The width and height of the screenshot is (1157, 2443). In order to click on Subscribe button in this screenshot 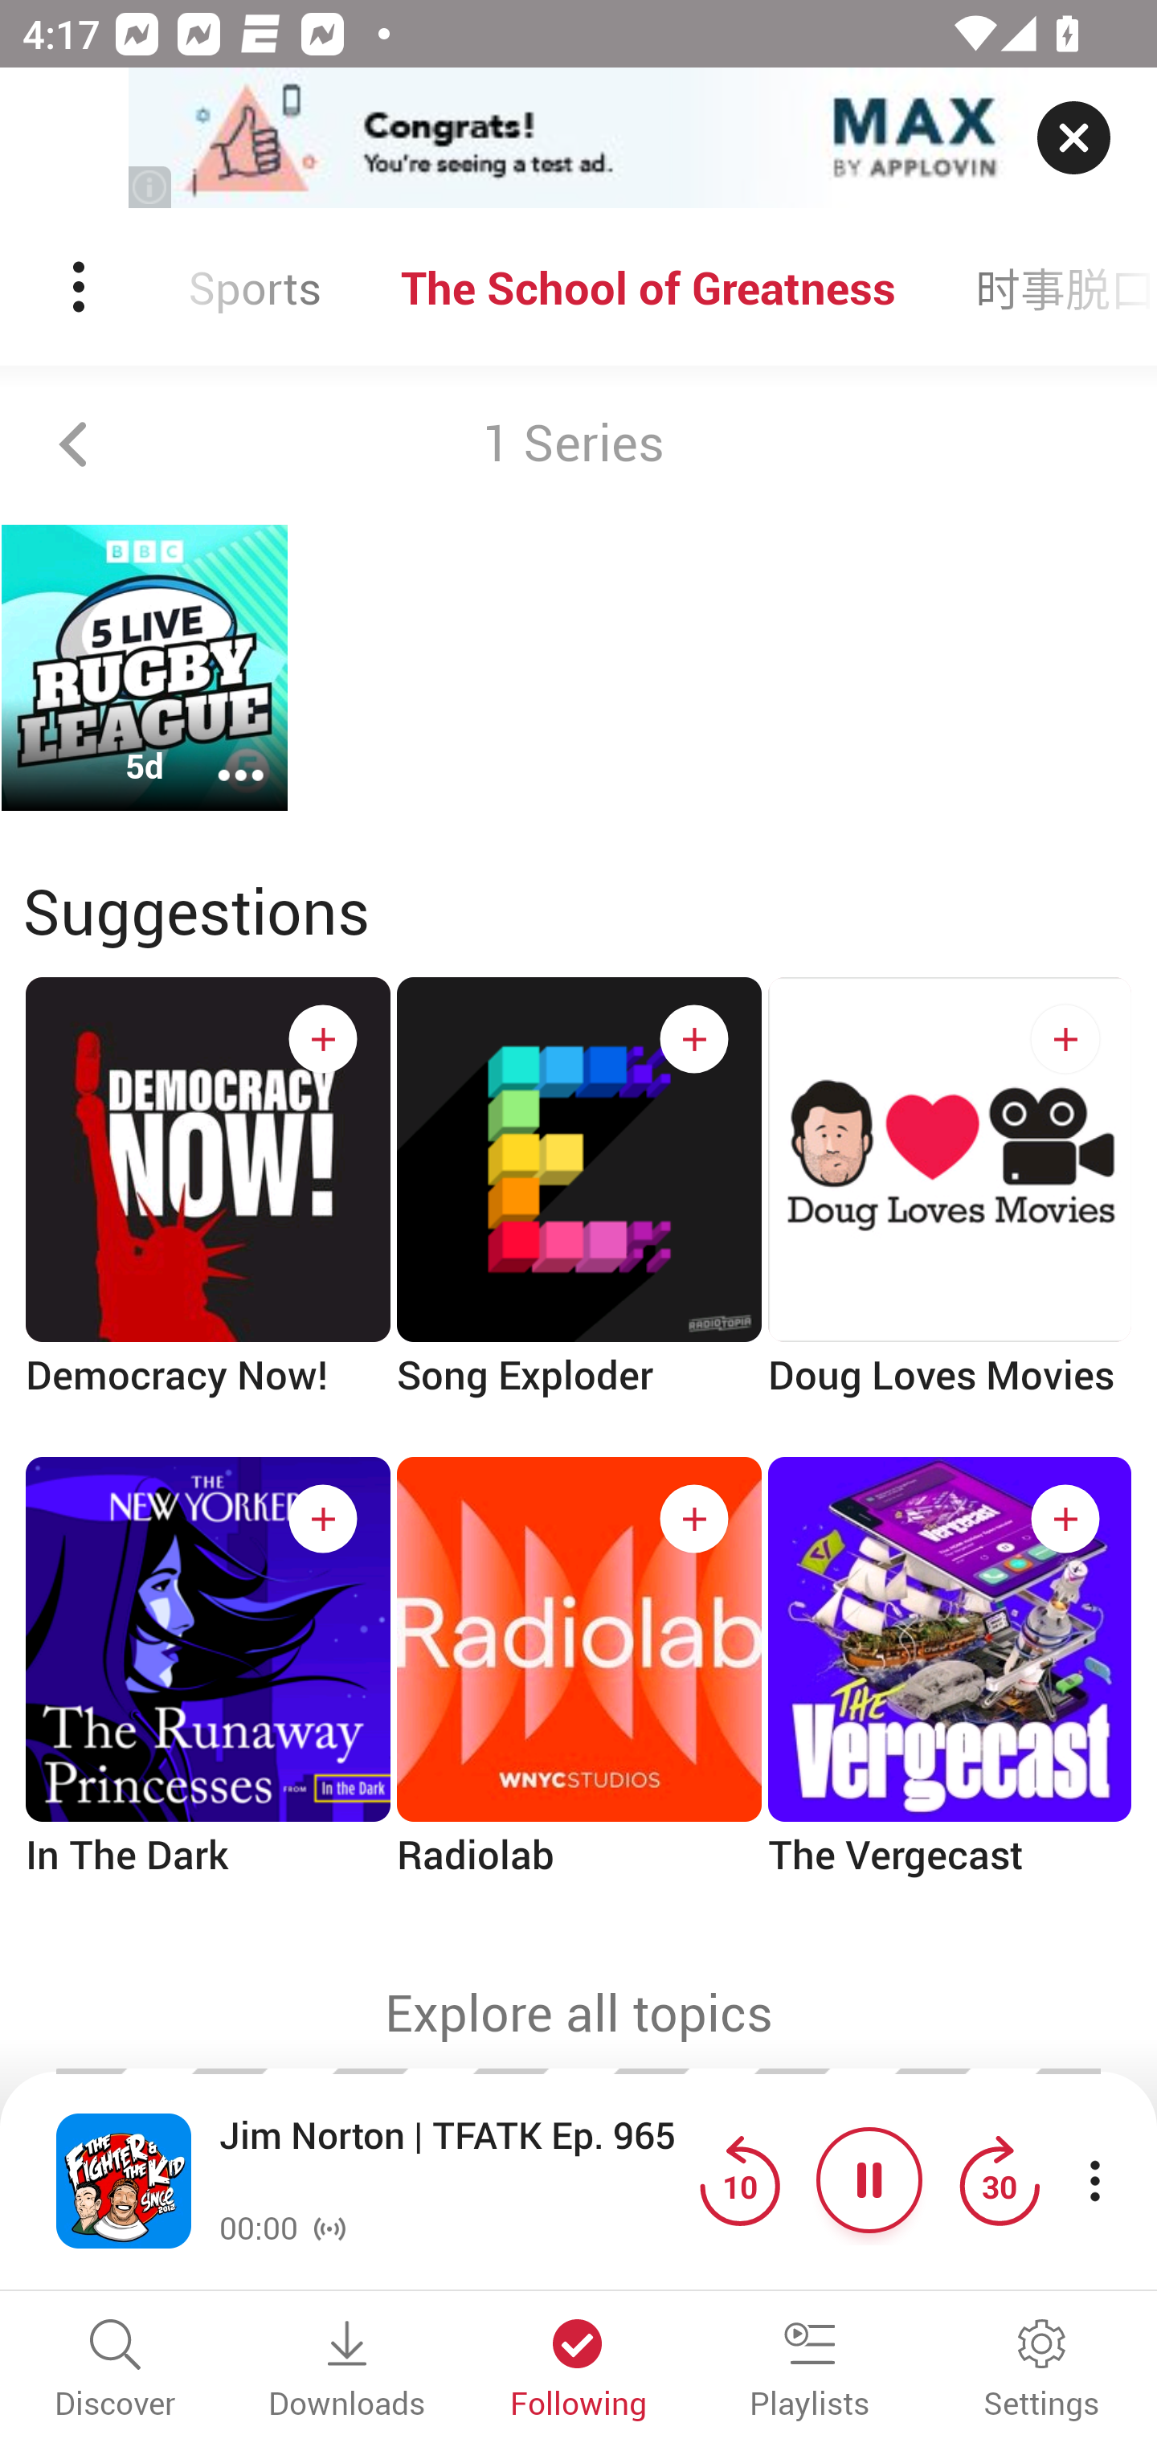, I will do `click(323, 1039)`.